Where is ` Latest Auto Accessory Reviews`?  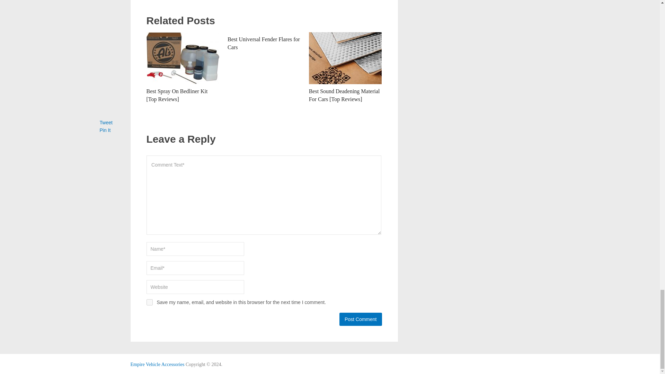  Latest Auto Accessory Reviews is located at coordinates (157, 364).